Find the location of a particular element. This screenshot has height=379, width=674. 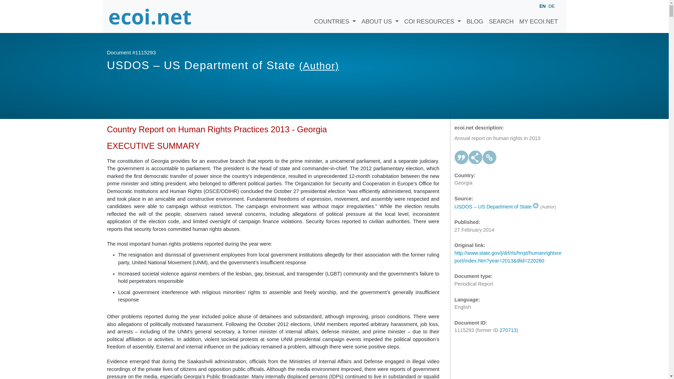

MY ECOI.NET is located at coordinates (538, 16).